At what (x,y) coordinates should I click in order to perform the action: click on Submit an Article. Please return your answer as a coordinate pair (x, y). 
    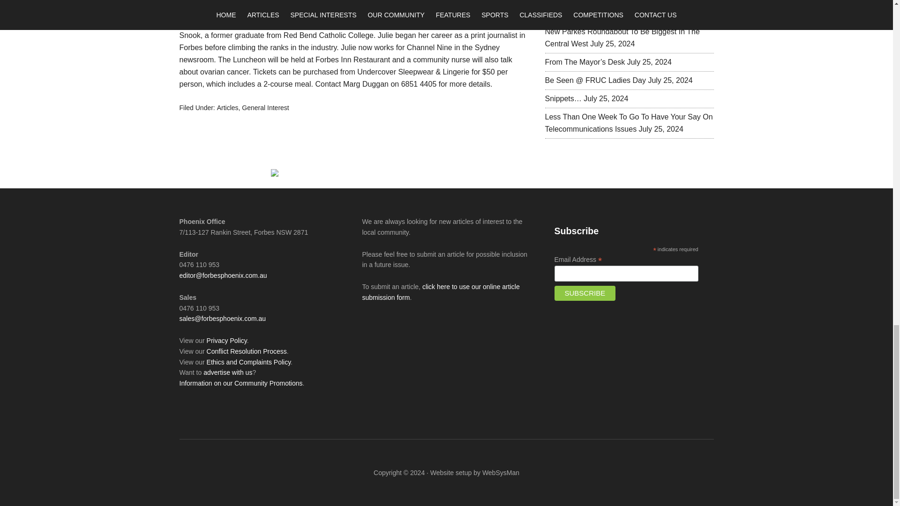
    Looking at the image, I should click on (440, 291).